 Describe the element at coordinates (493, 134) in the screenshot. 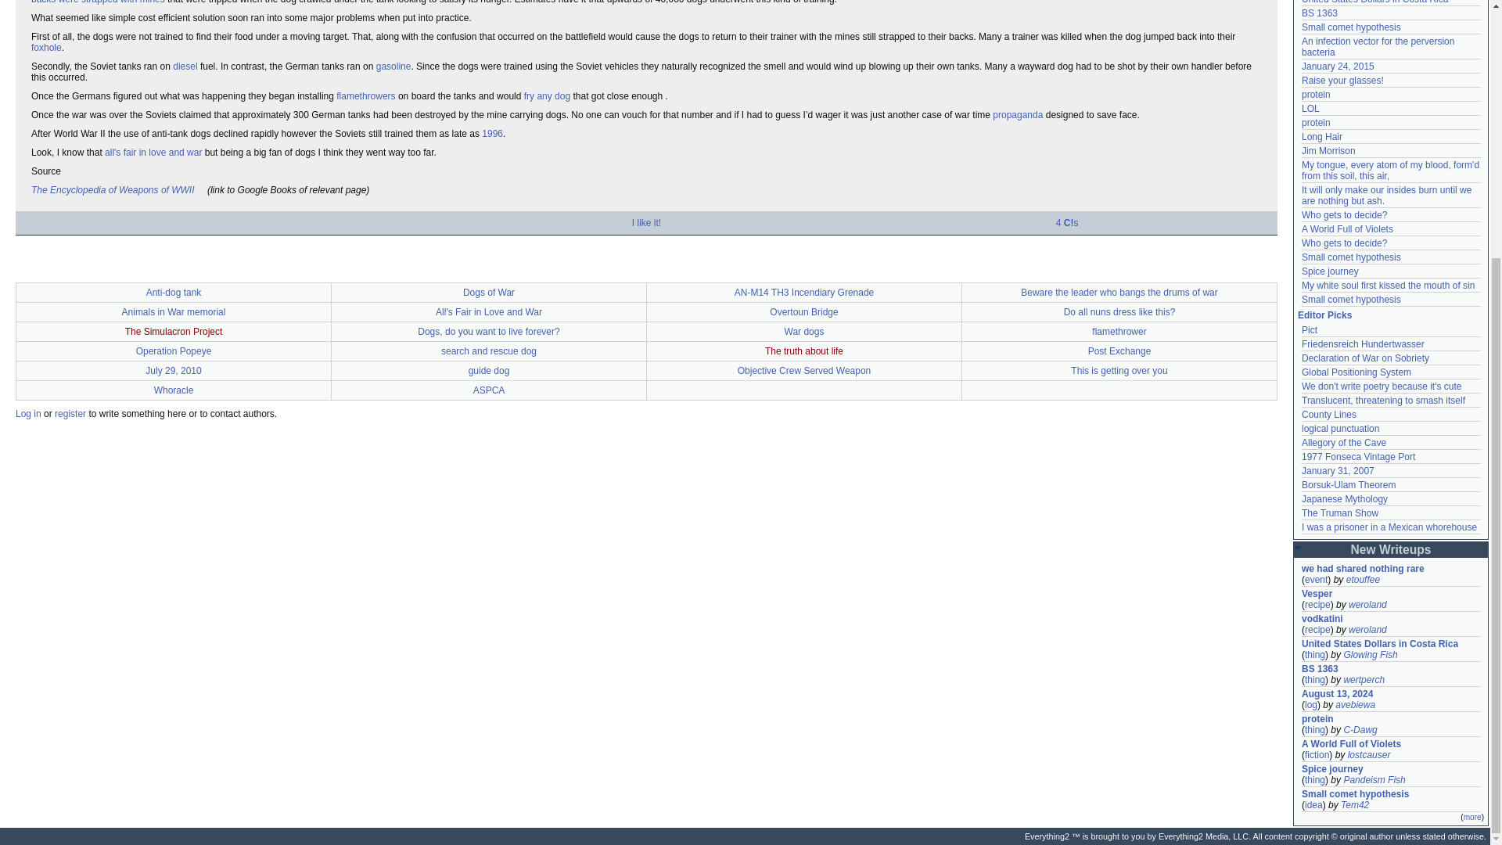

I see `1996` at that location.